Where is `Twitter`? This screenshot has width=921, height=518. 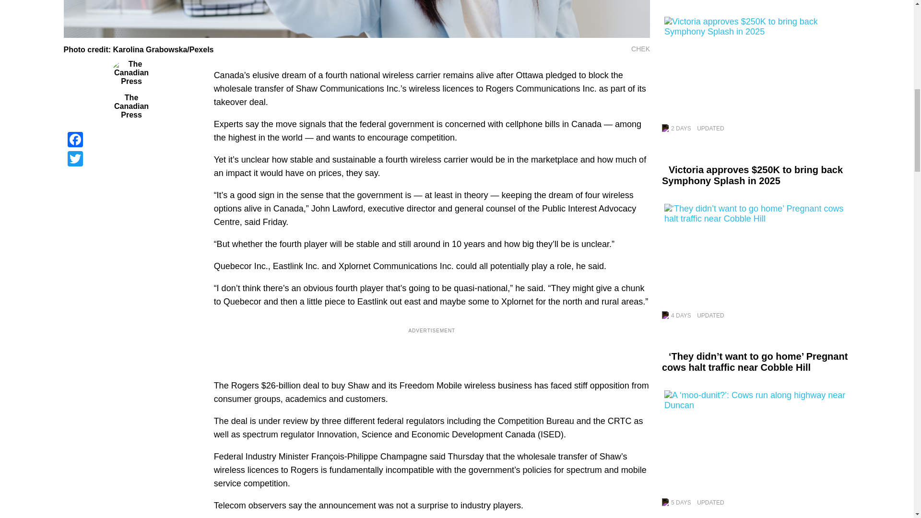 Twitter is located at coordinates (131, 159).